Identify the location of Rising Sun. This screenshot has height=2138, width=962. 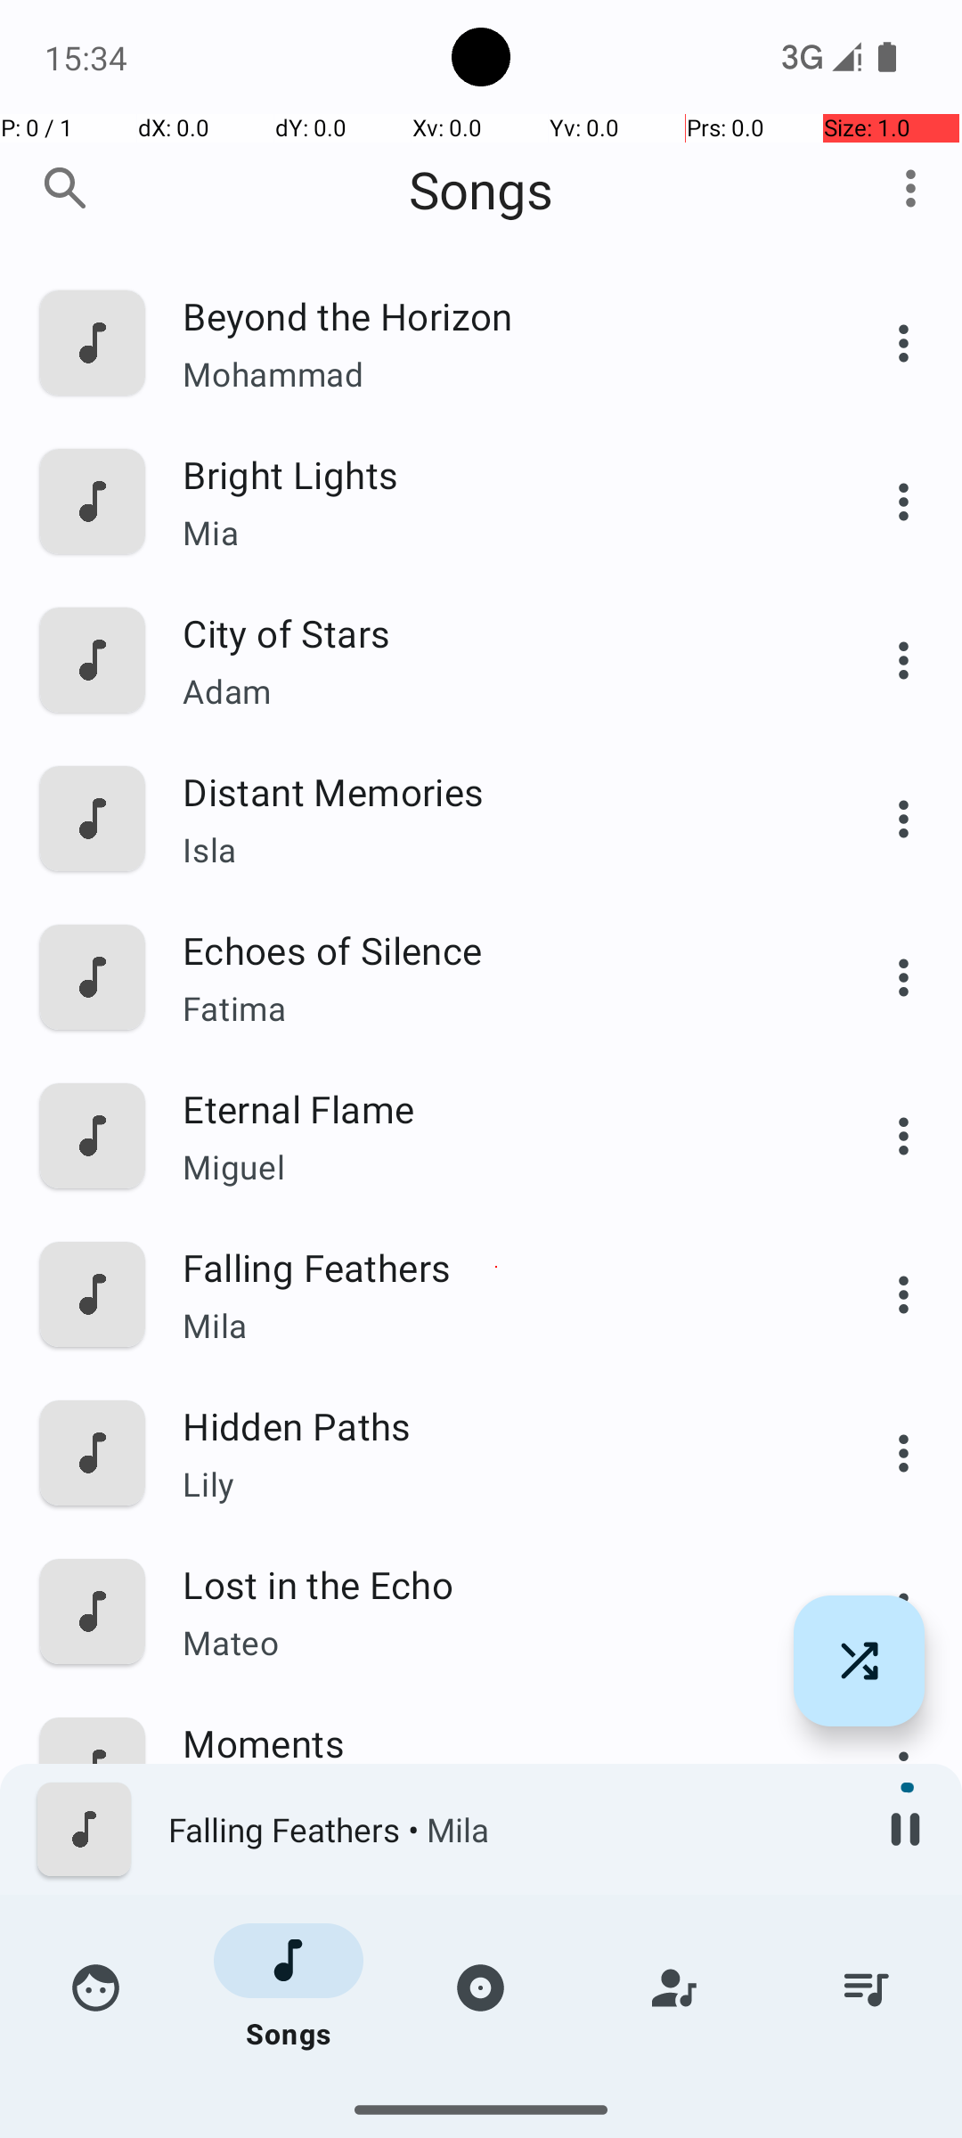
(496, 1901).